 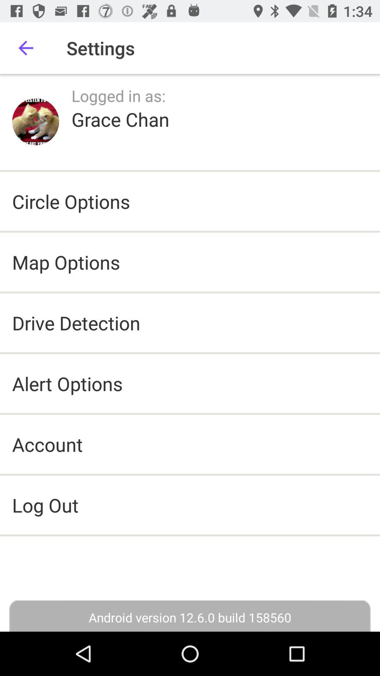 I want to click on choose the icon below account icon, so click(x=190, y=505).